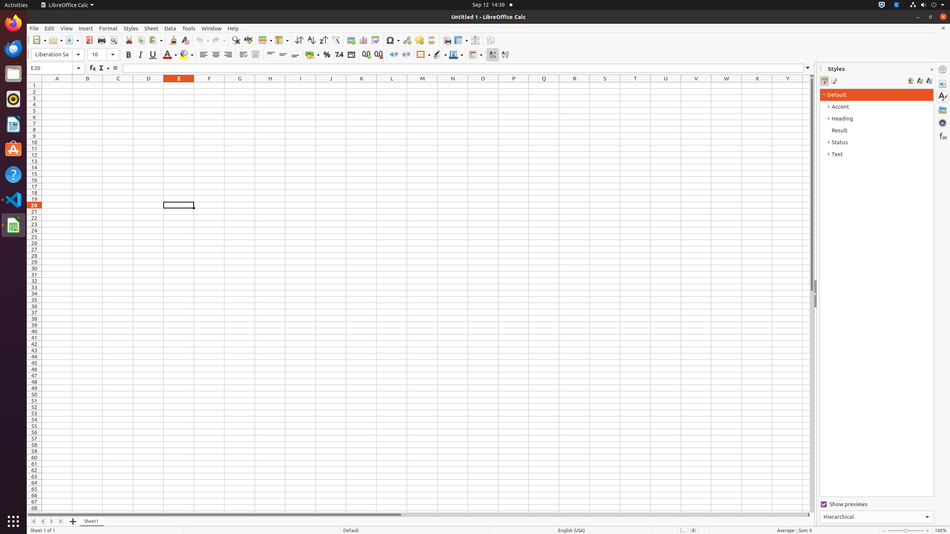 This screenshot has height=534, width=950. Describe the element at coordinates (115, 68) in the screenshot. I see `Formula` at that location.